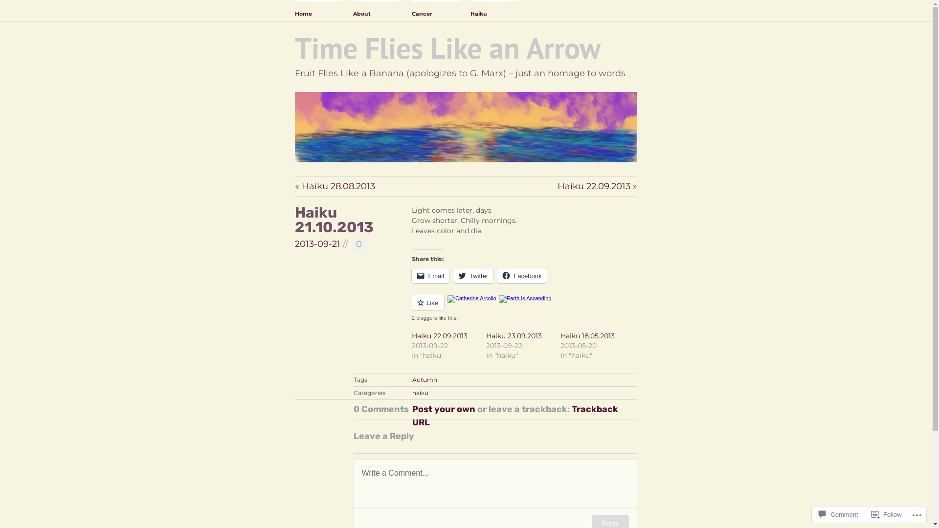 Image resolution: width=939 pixels, height=528 pixels. I want to click on haiku, so click(421, 393).